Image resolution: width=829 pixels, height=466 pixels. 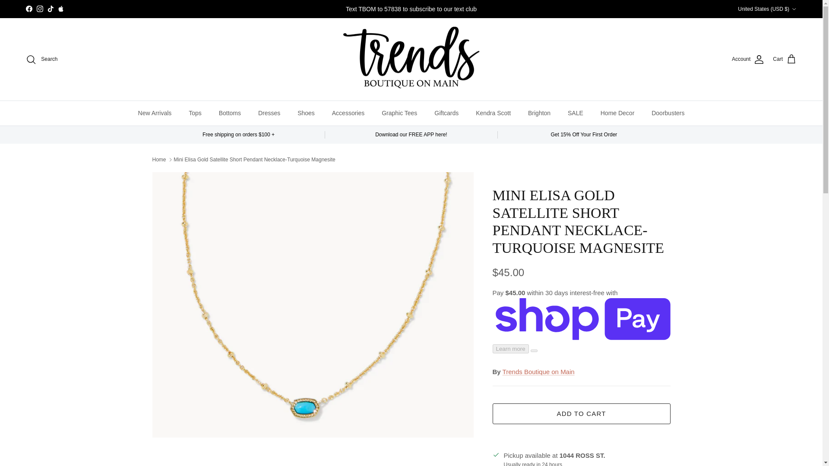 What do you see at coordinates (785, 60) in the screenshot?
I see `Cart` at bounding box center [785, 60].